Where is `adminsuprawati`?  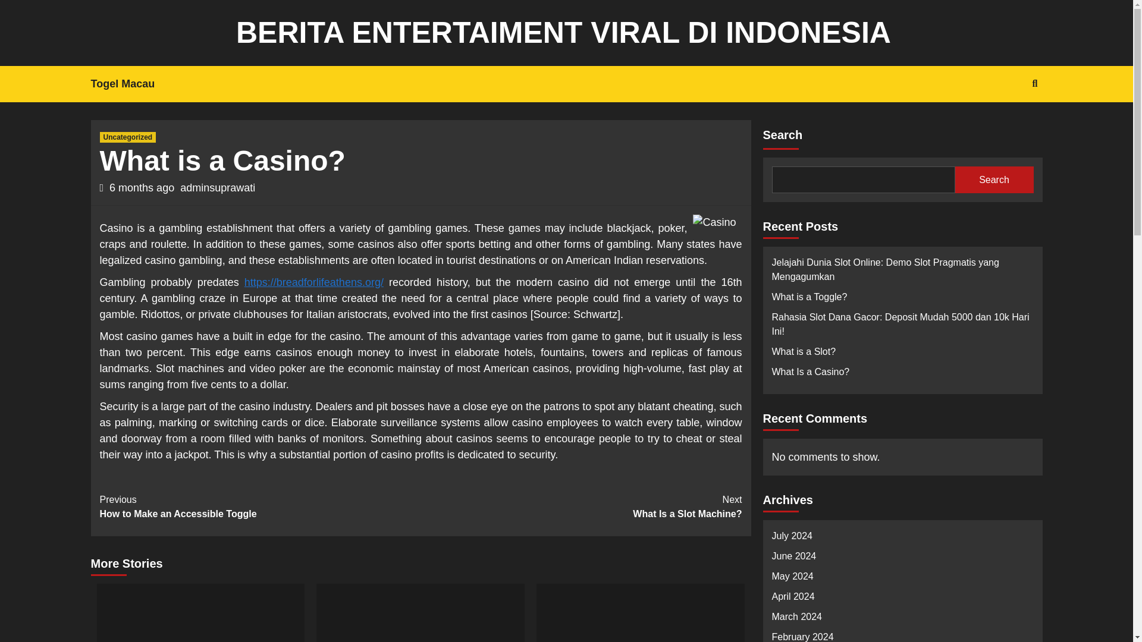
adminsuprawati is located at coordinates (582, 506).